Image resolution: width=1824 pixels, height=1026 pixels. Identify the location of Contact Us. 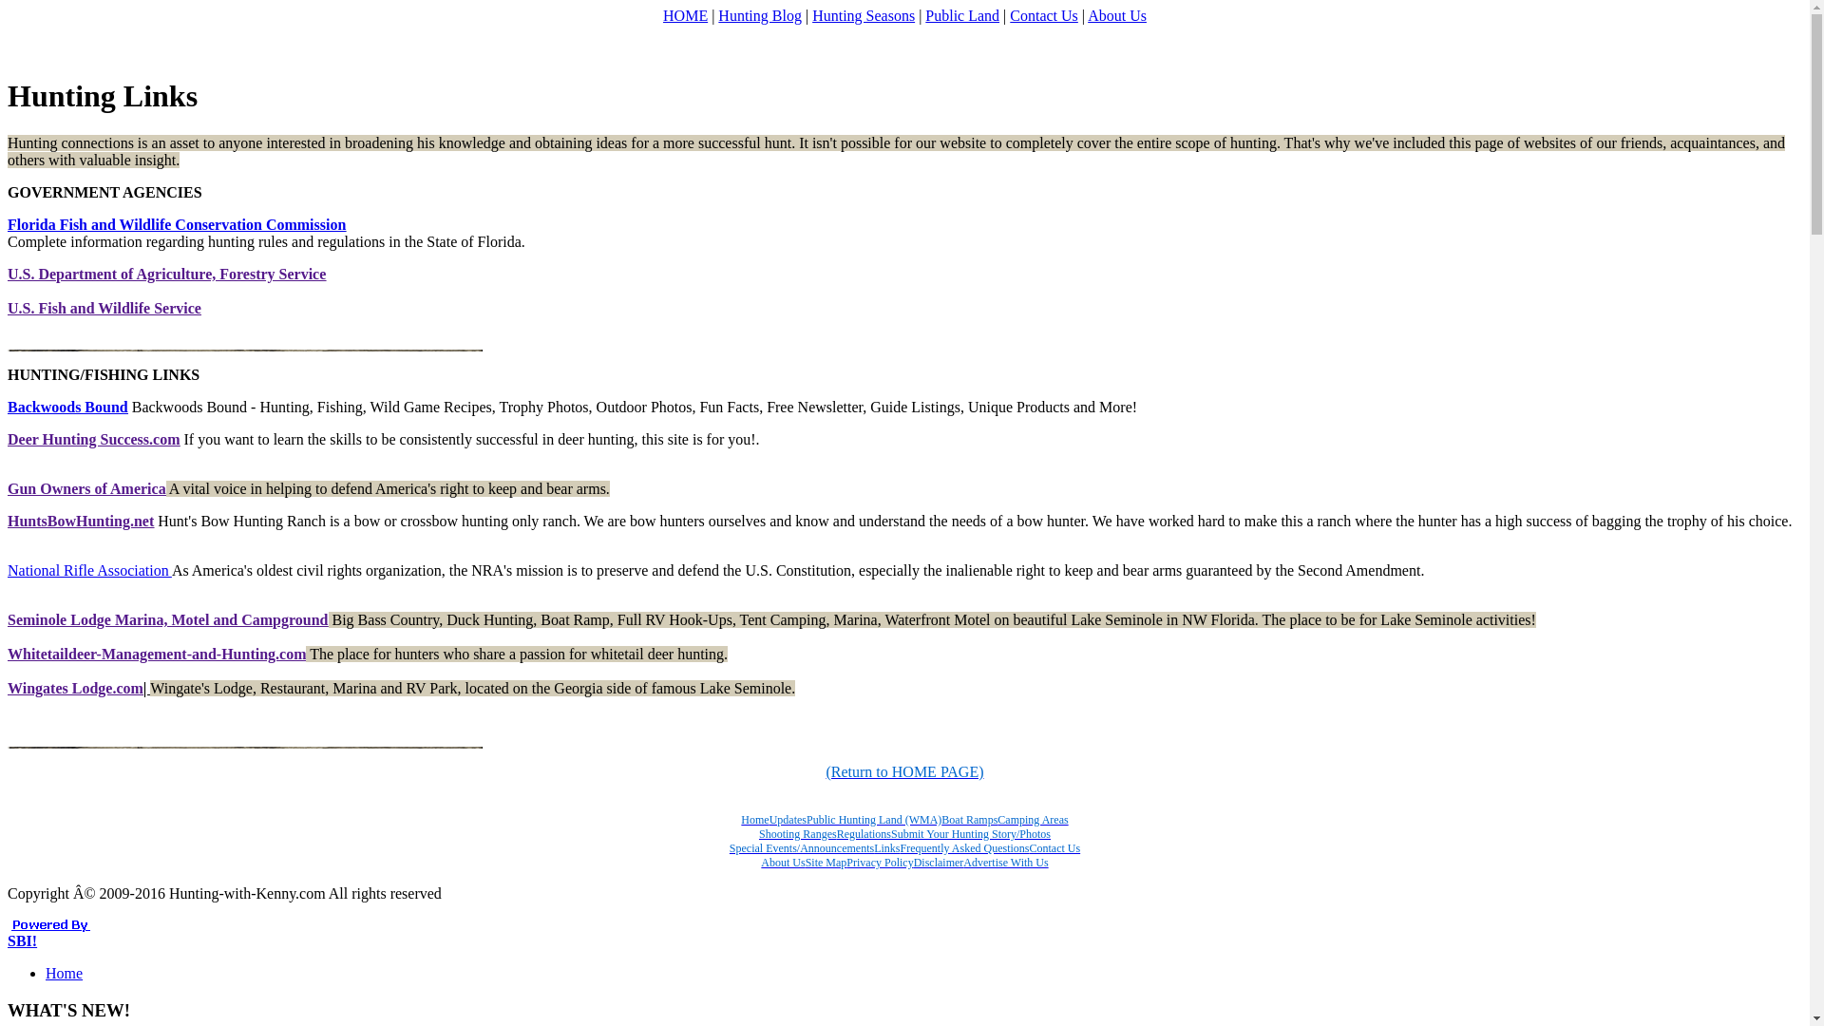
(1043, 15).